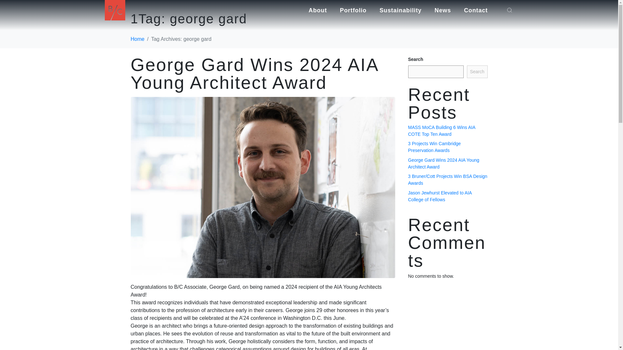  Describe the element at coordinates (443, 10) in the screenshot. I see `News` at that location.